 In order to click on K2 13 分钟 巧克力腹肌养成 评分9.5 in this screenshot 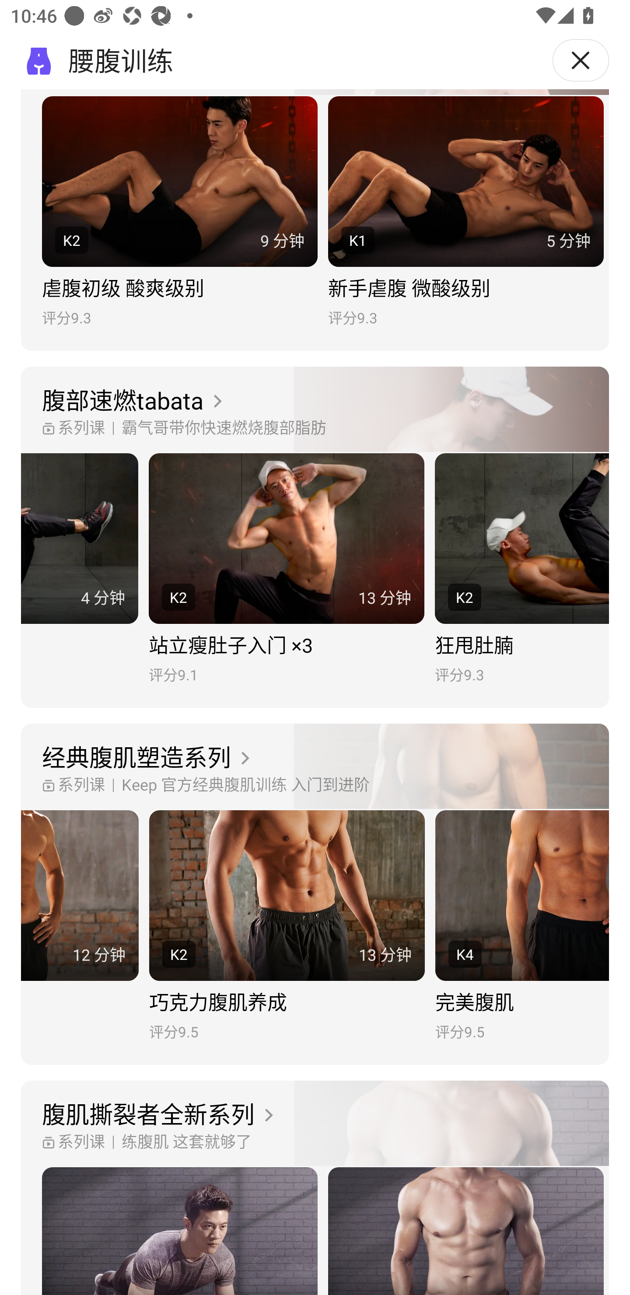, I will do `click(287, 926)`.